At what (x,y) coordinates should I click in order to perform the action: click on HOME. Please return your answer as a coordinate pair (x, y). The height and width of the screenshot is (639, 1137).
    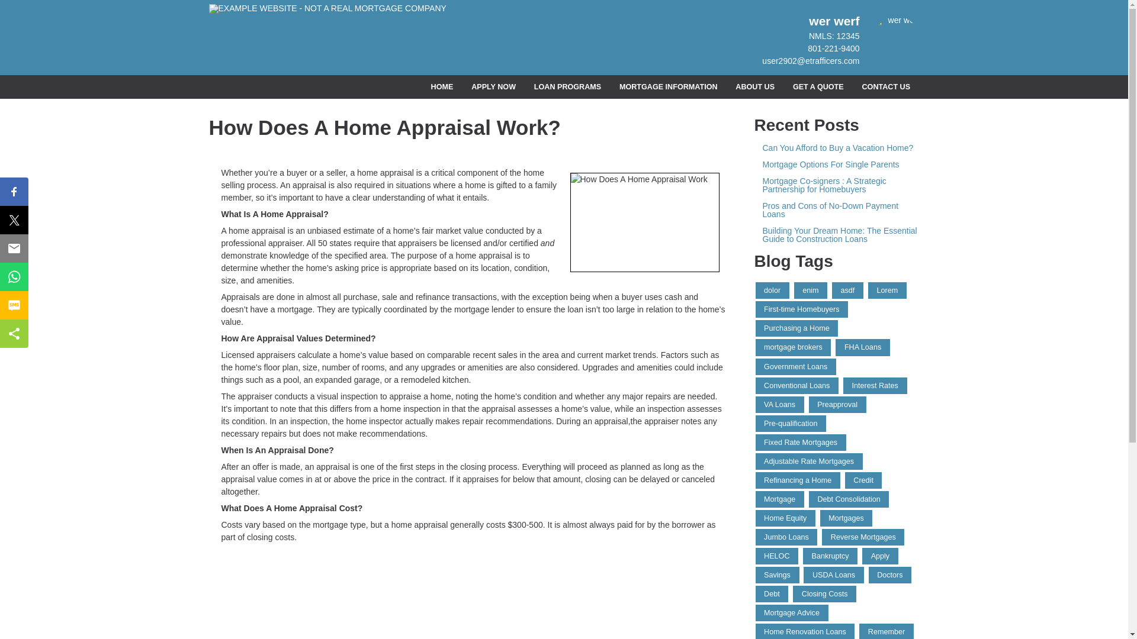
    Looking at the image, I should click on (442, 88).